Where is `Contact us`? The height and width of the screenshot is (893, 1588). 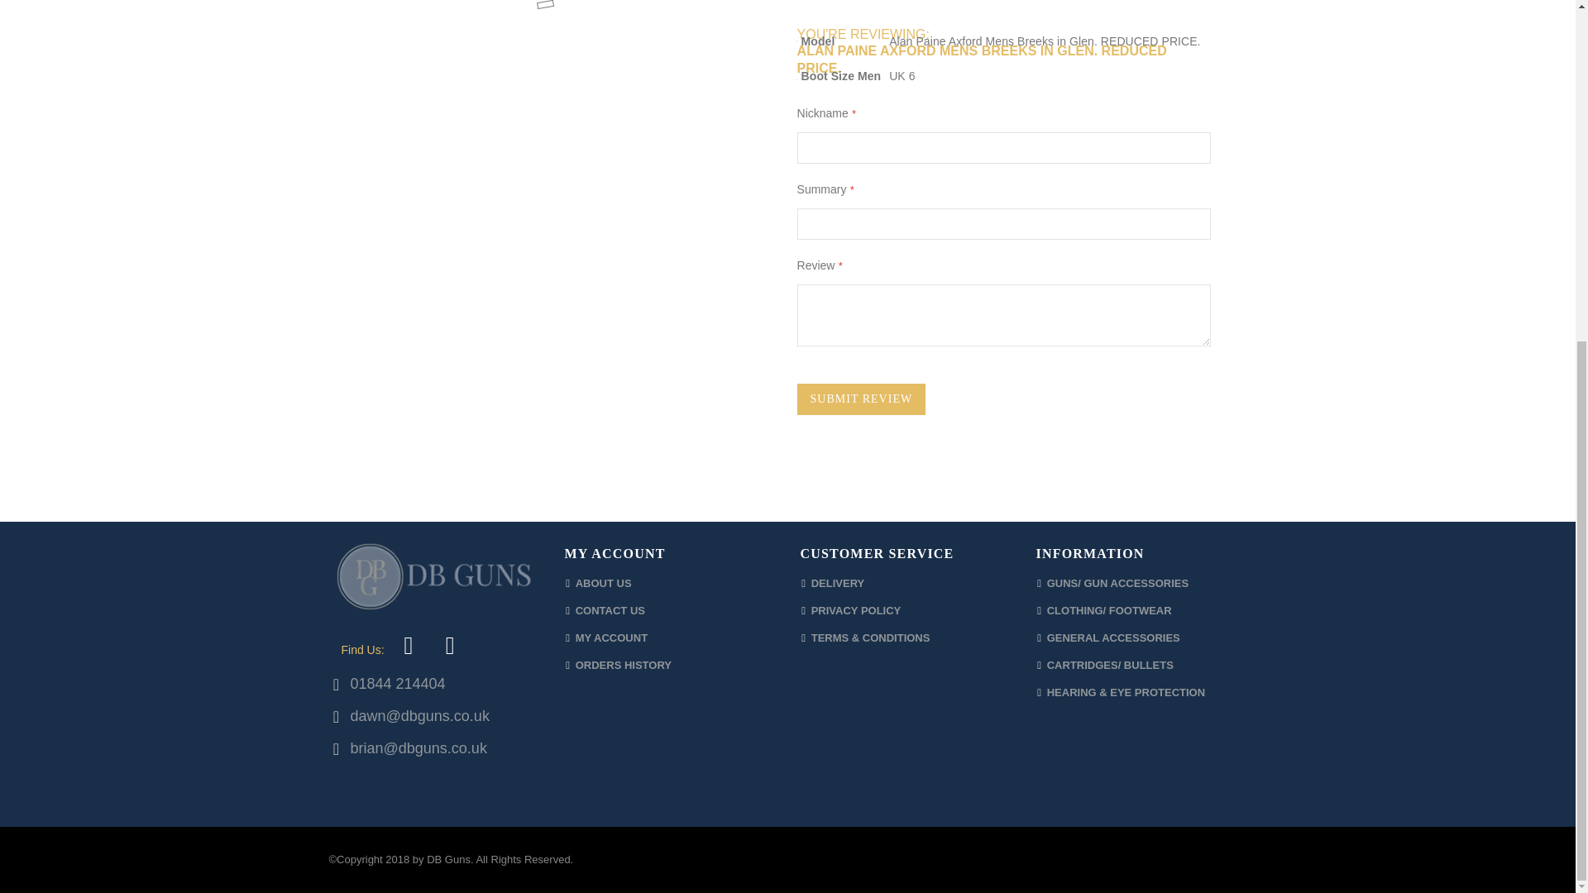
Contact us is located at coordinates (610, 610).